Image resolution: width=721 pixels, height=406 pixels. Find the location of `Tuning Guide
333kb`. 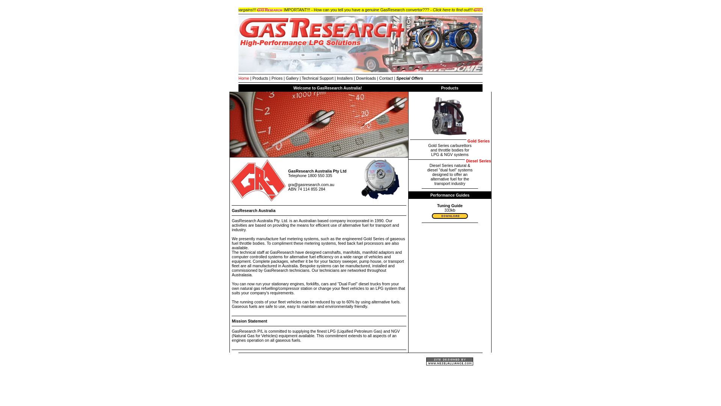

Tuning Guide
333kb is located at coordinates (450, 212).